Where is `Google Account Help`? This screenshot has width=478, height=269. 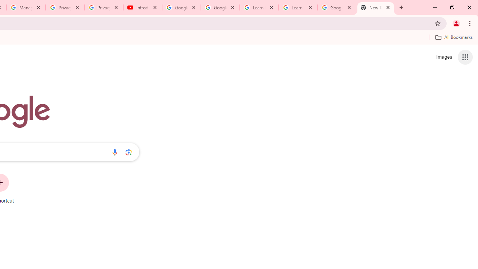
Google Account Help is located at coordinates (220, 7).